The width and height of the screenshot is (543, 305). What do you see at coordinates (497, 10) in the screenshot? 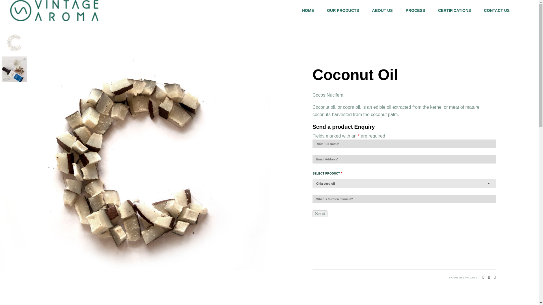
I see `CONTACT US` at bounding box center [497, 10].